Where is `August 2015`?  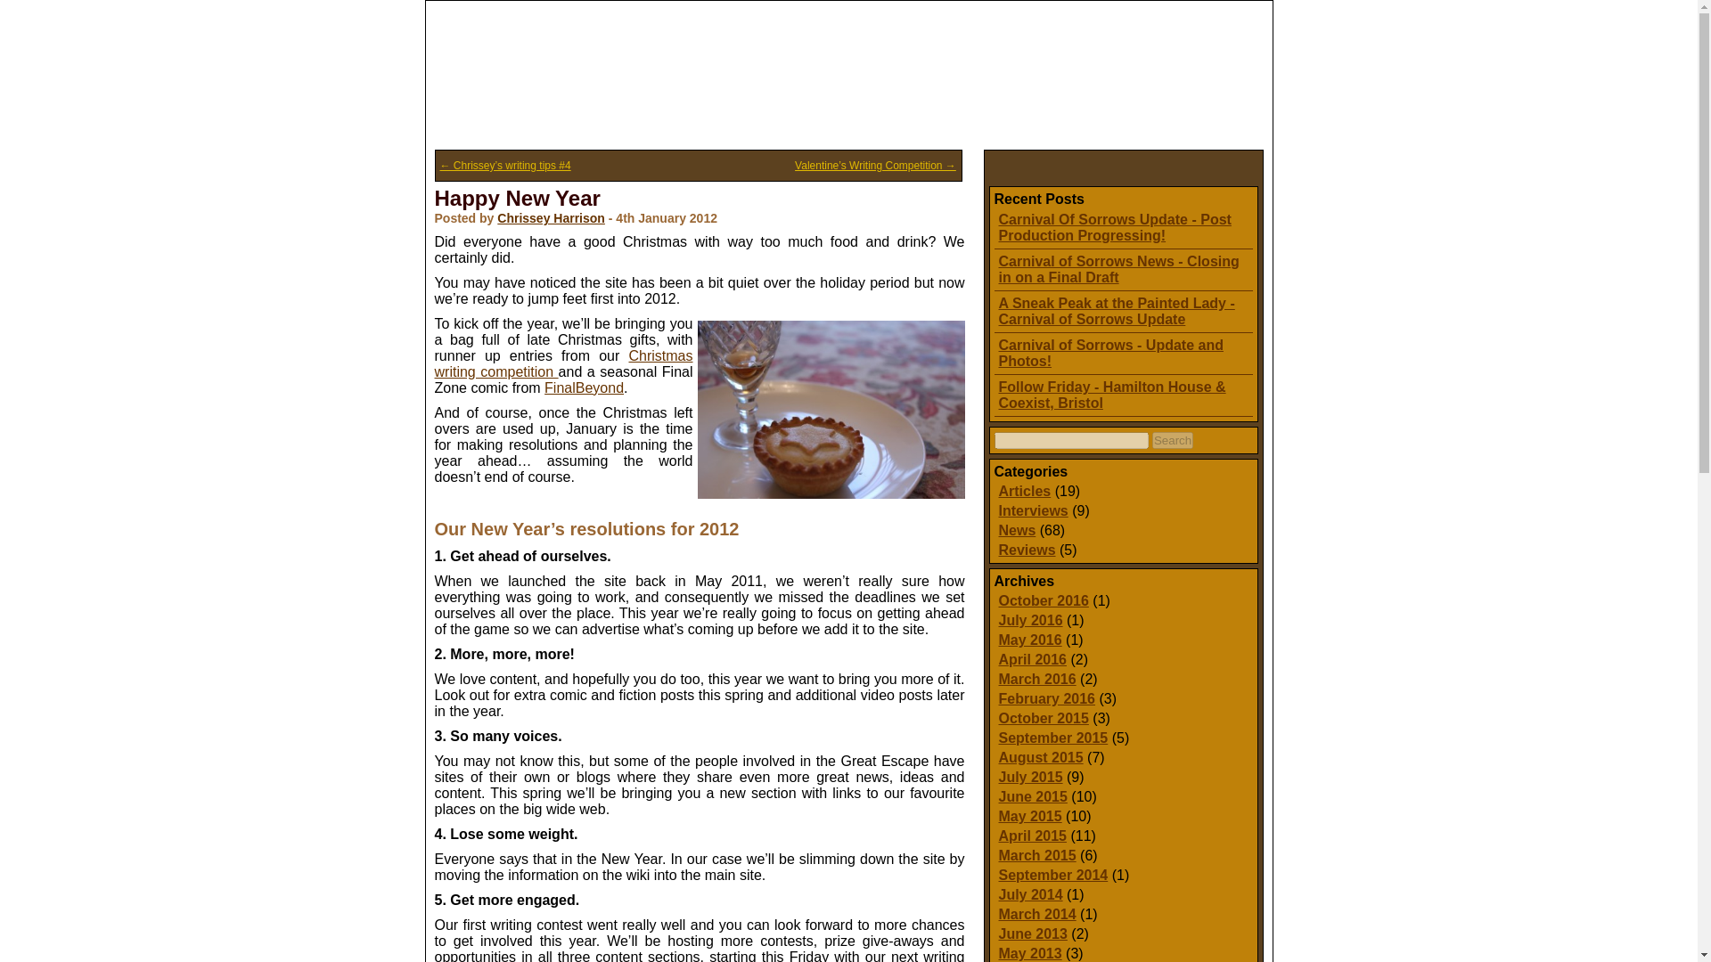 August 2015 is located at coordinates (1040, 757).